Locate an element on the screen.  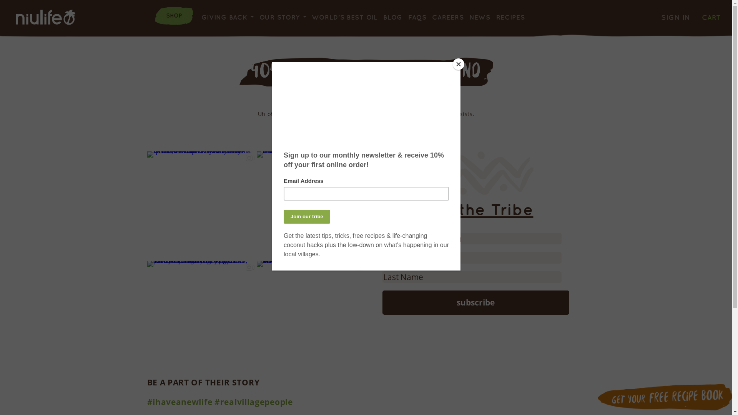
OUR STORY is located at coordinates (280, 17).